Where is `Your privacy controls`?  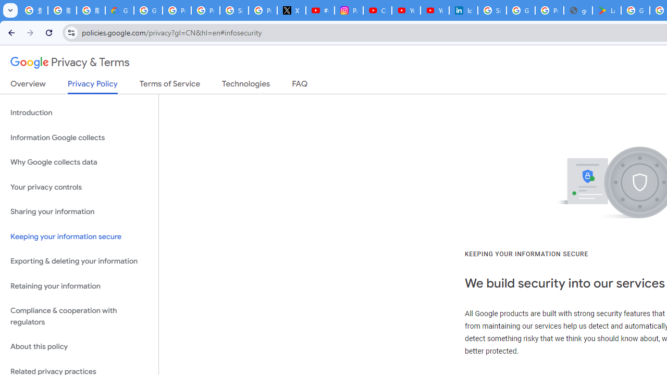
Your privacy controls is located at coordinates (79, 186).